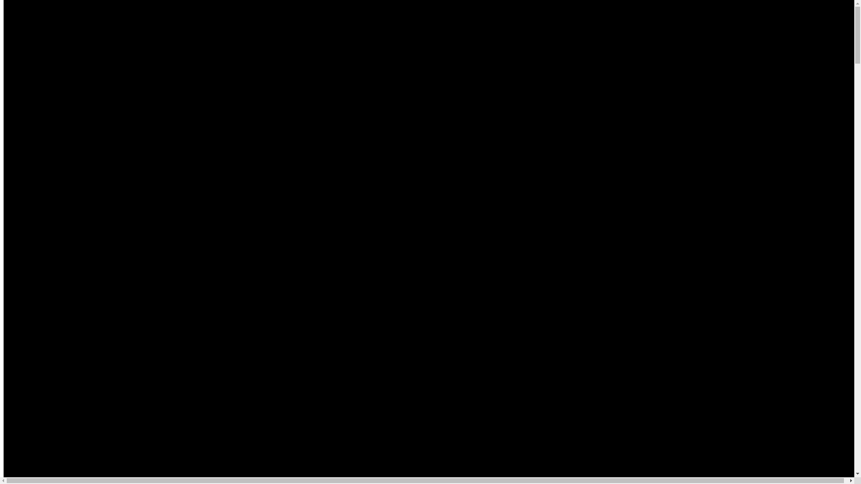 The image size is (861, 484). Describe the element at coordinates (46, 391) in the screenshot. I see `tiere` at that location.